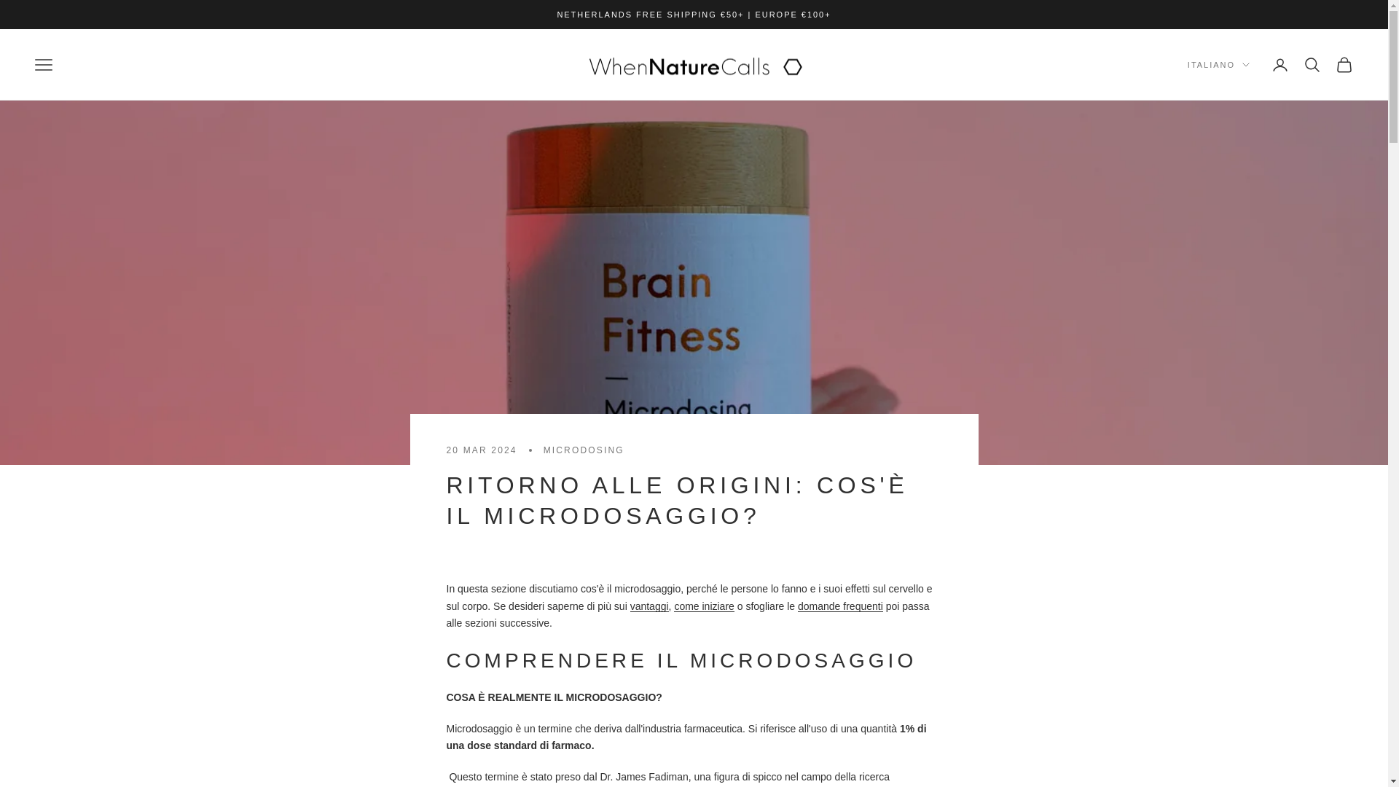  Describe the element at coordinates (694, 65) in the screenshot. I see `When Nature Calls` at that location.